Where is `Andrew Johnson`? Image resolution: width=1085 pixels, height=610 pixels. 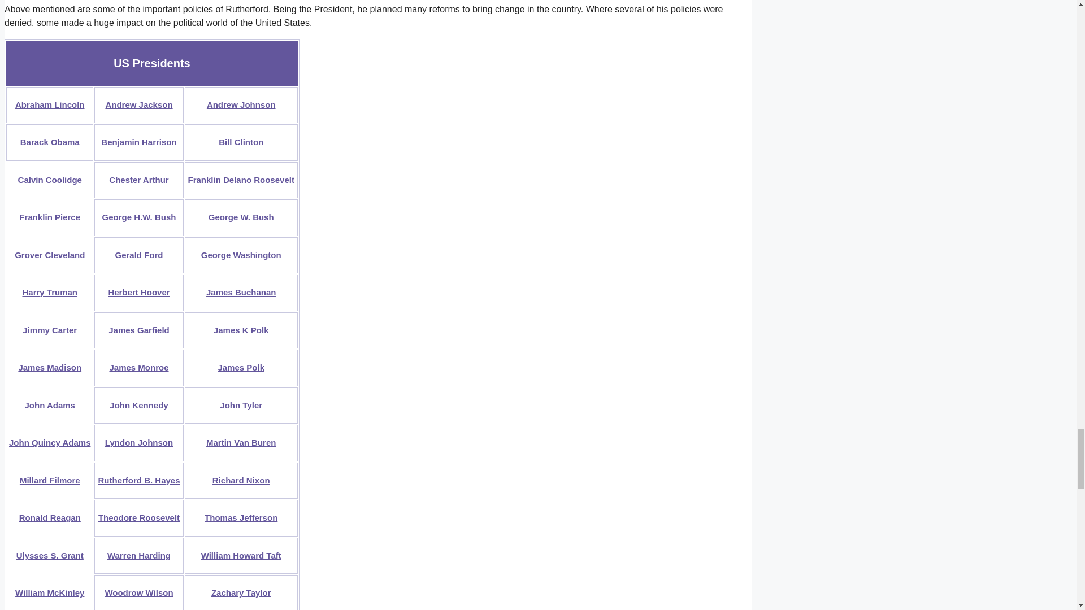
Andrew Johnson is located at coordinates (241, 105).